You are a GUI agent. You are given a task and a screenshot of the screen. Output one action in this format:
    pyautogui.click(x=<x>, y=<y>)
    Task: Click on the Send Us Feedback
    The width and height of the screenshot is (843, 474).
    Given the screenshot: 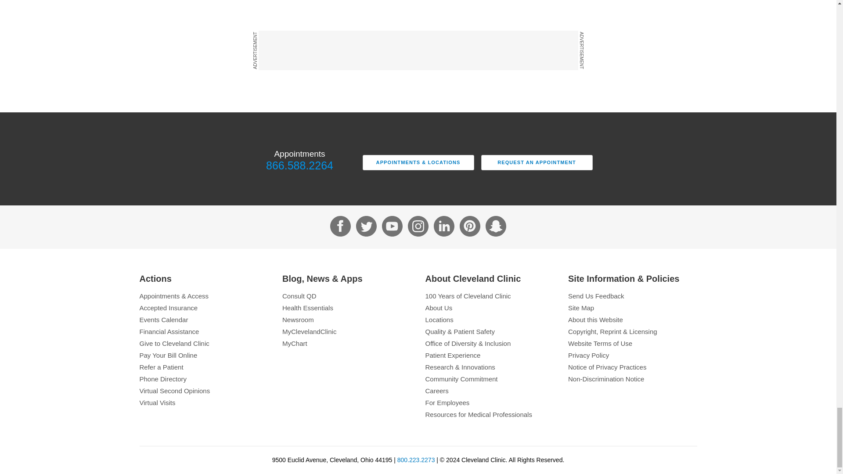 What is the action you would take?
    pyautogui.click(x=632, y=296)
    